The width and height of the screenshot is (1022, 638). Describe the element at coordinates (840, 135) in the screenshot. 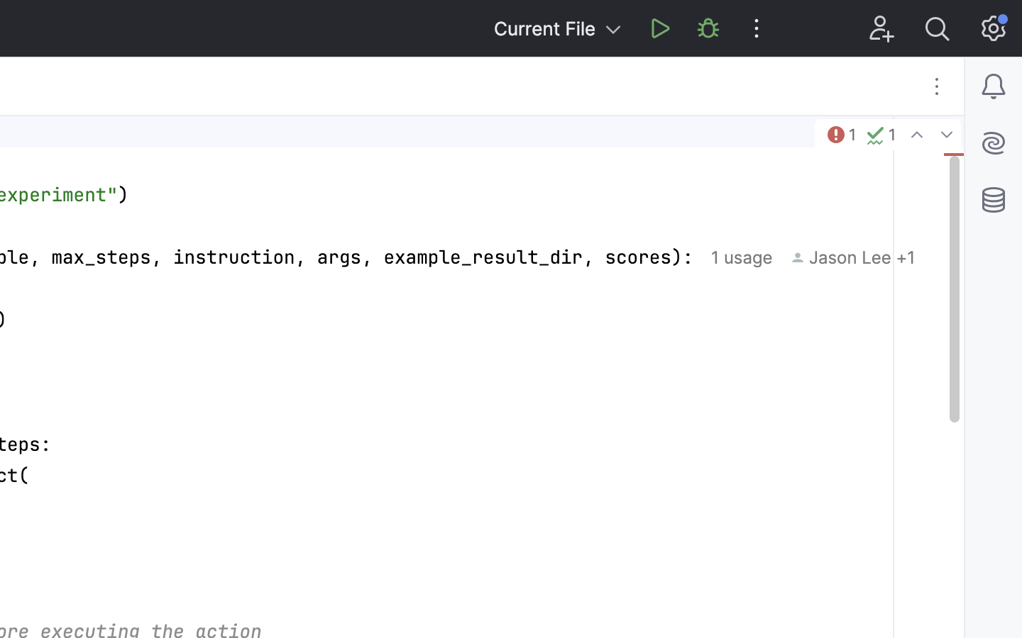

I see `1` at that location.